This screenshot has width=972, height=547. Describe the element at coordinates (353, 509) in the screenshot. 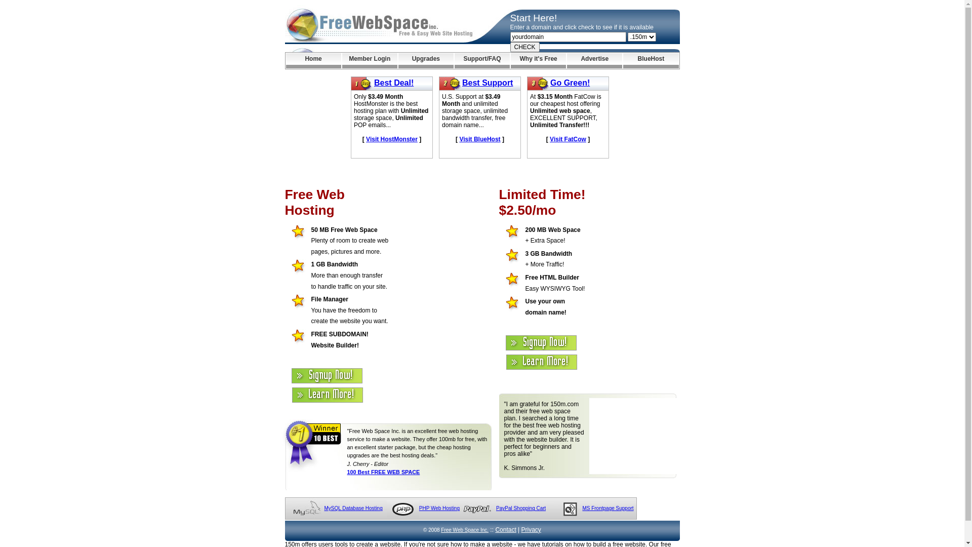

I see `MySQL Database Hosting` at that location.